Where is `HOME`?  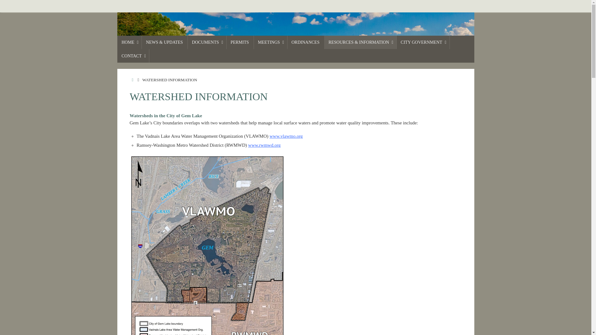 HOME is located at coordinates (129, 42).